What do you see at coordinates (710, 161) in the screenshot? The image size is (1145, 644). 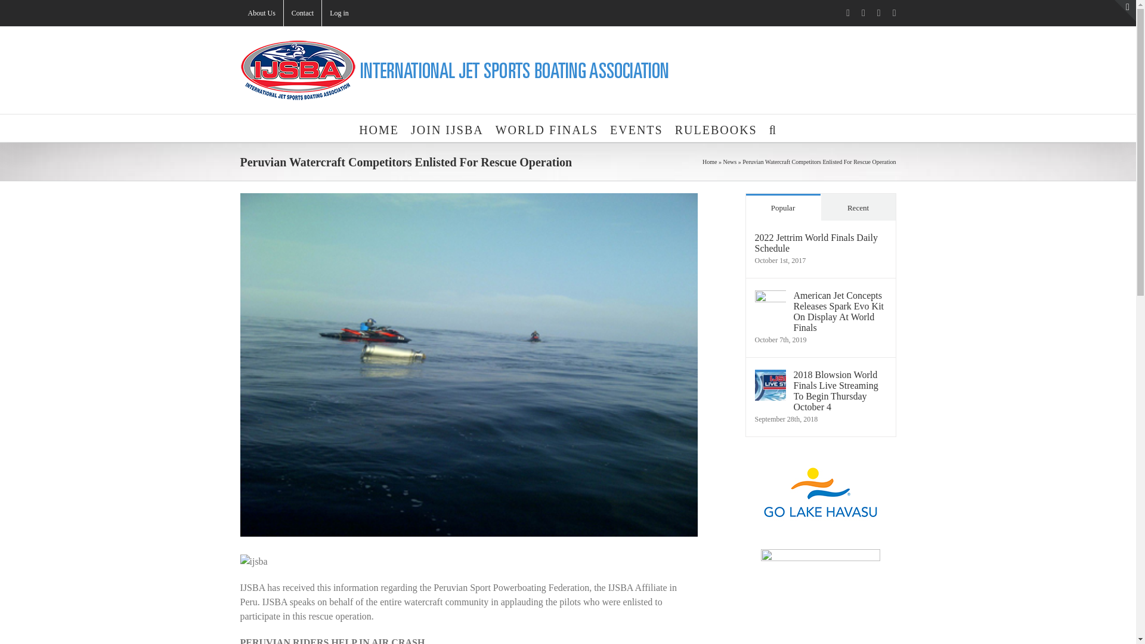 I see `Home` at bounding box center [710, 161].